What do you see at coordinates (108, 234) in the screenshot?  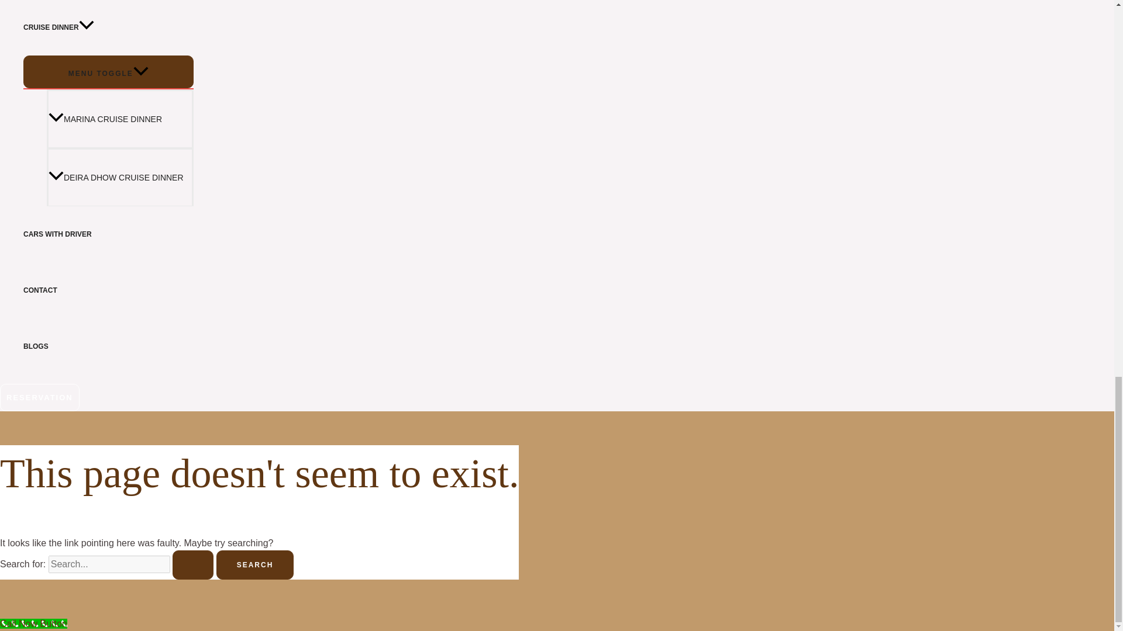 I see `CARS WITH DRIVER` at bounding box center [108, 234].